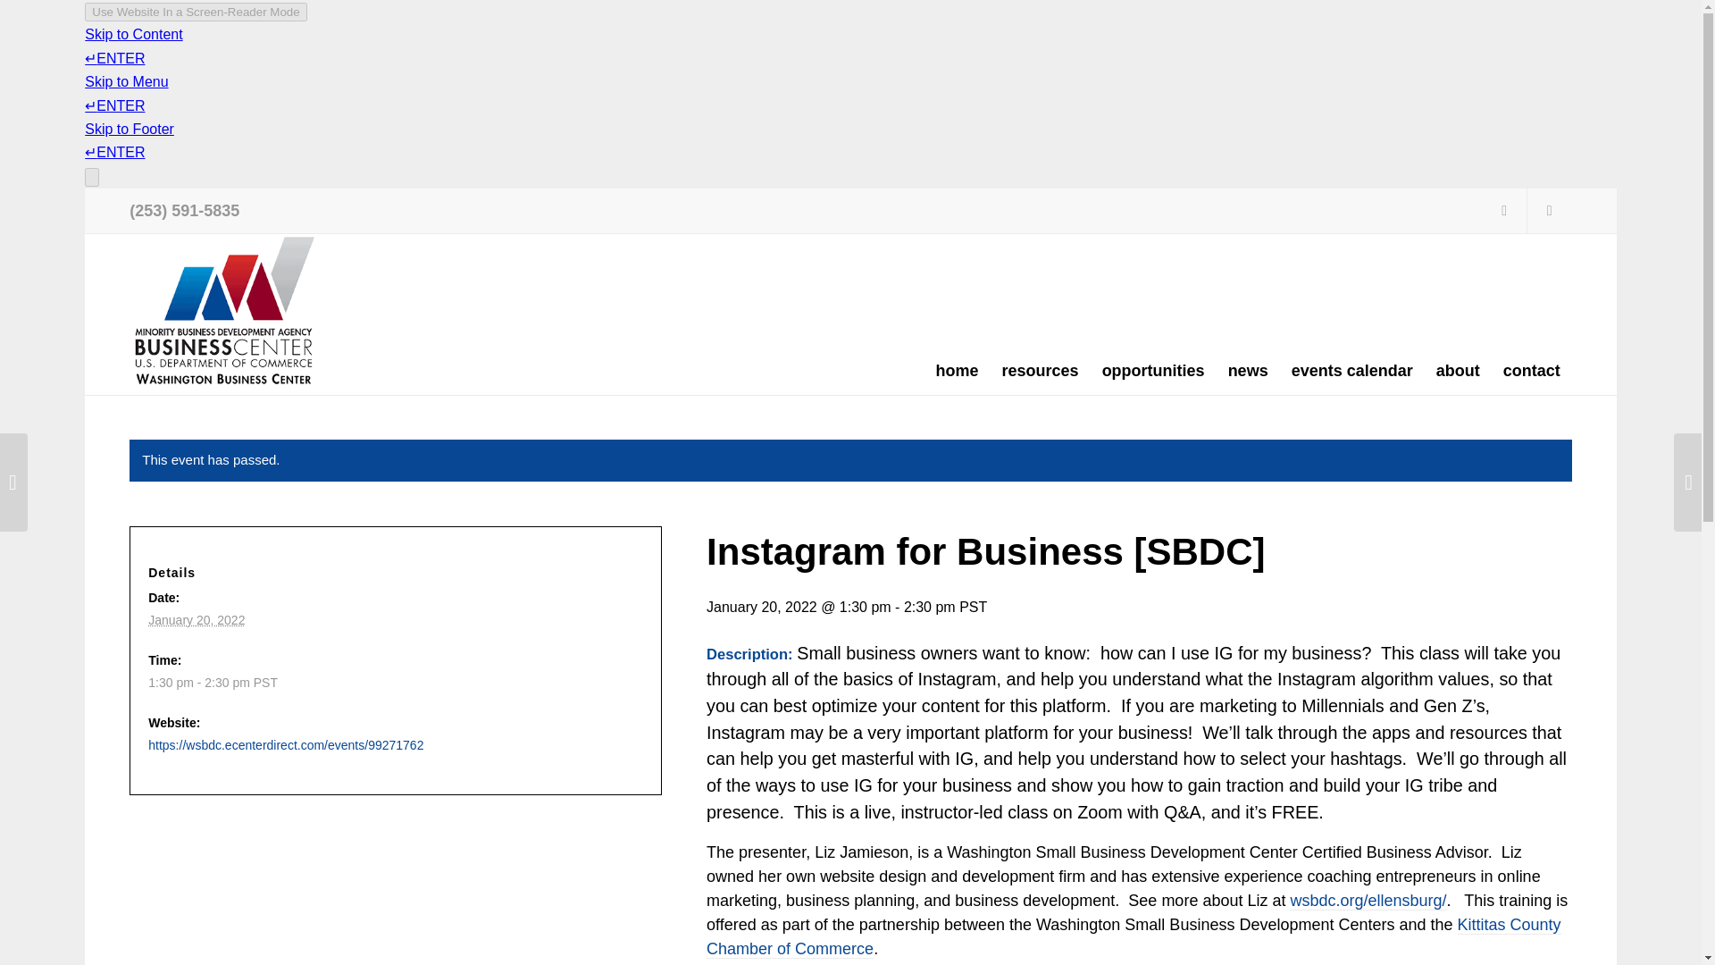 The height and width of the screenshot is (965, 1715). Describe the element at coordinates (386, 683) in the screenshot. I see `2022-01-20` at that location.